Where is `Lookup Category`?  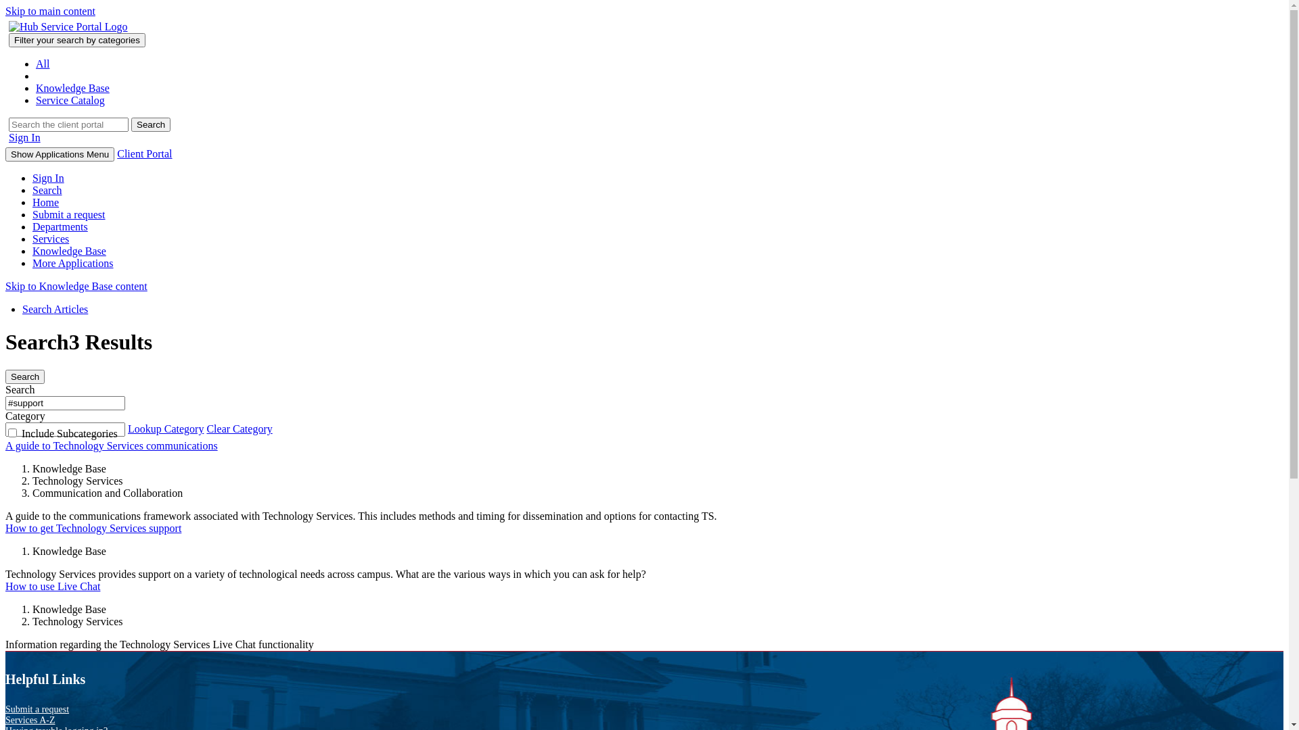
Lookup Category is located at coordinates (166, 429).